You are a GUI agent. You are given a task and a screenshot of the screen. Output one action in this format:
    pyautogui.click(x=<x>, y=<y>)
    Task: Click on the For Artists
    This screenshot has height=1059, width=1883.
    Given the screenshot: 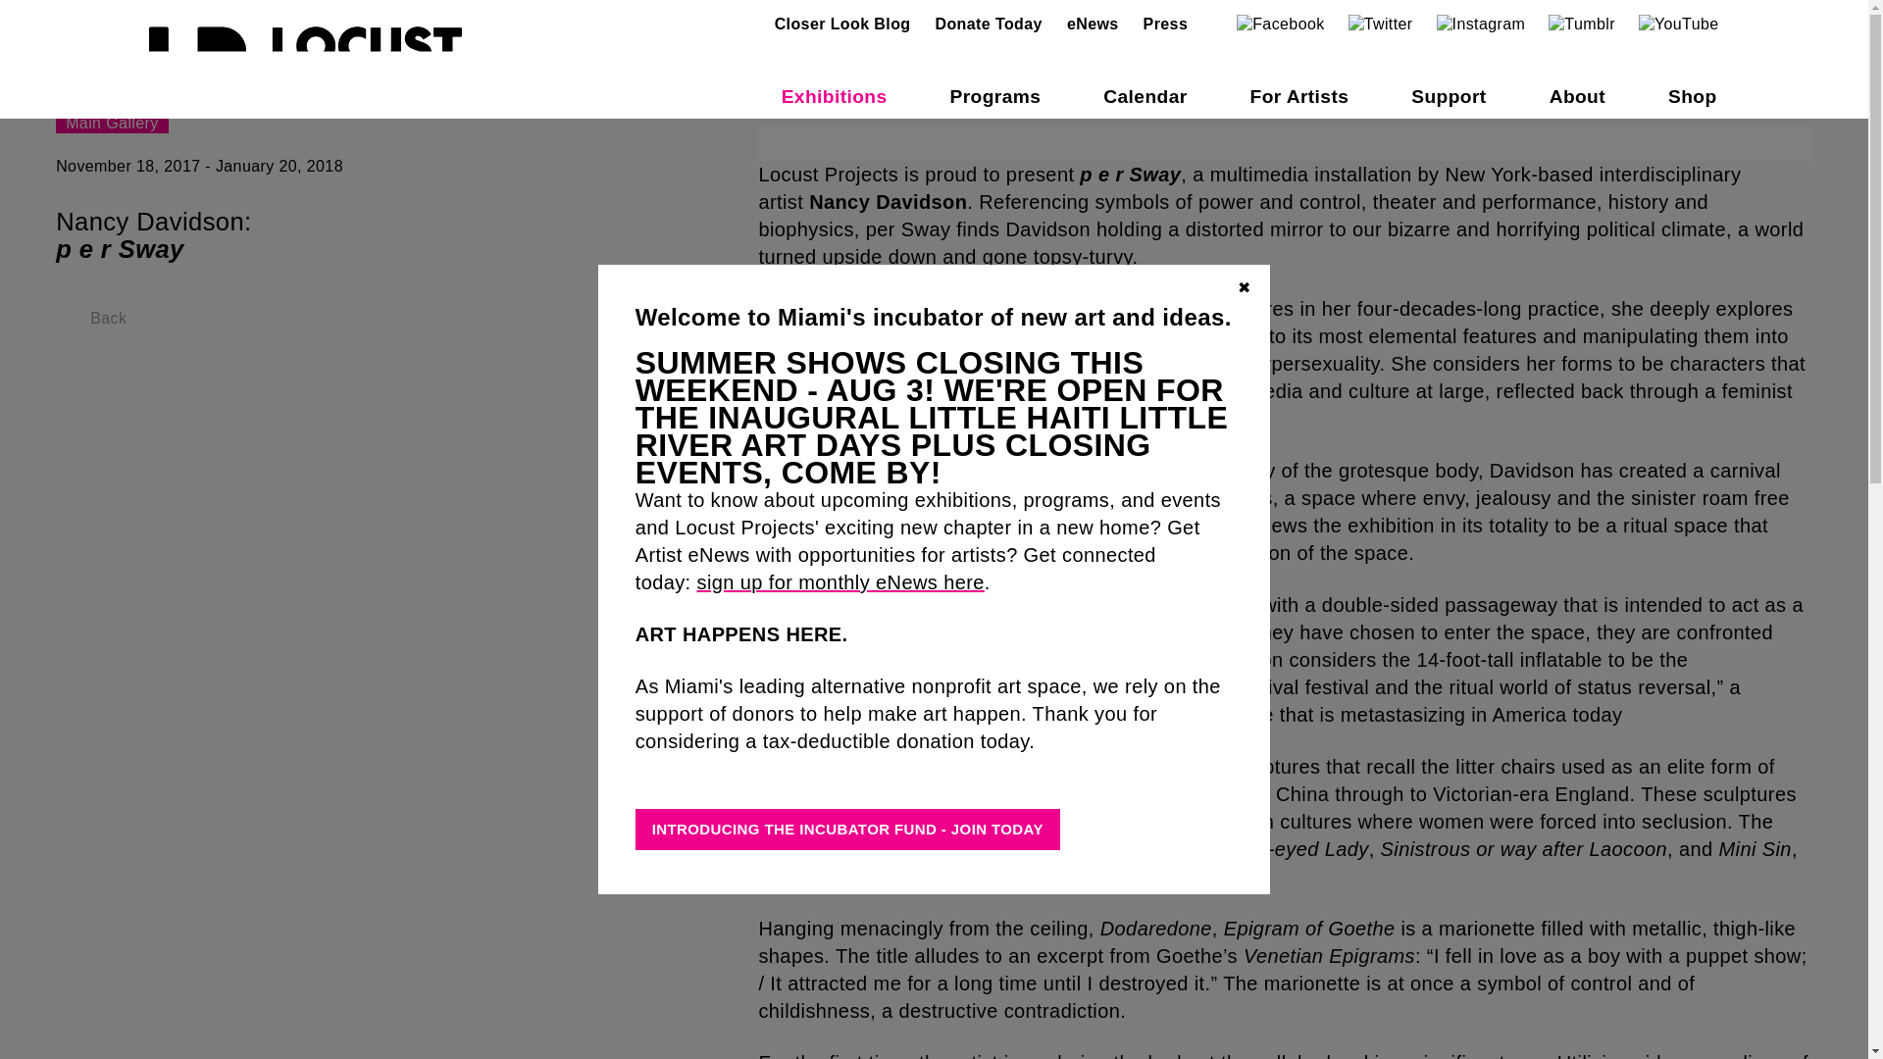 What is the action you would take?
    pyautogui.click(x=1299, y=96)
    